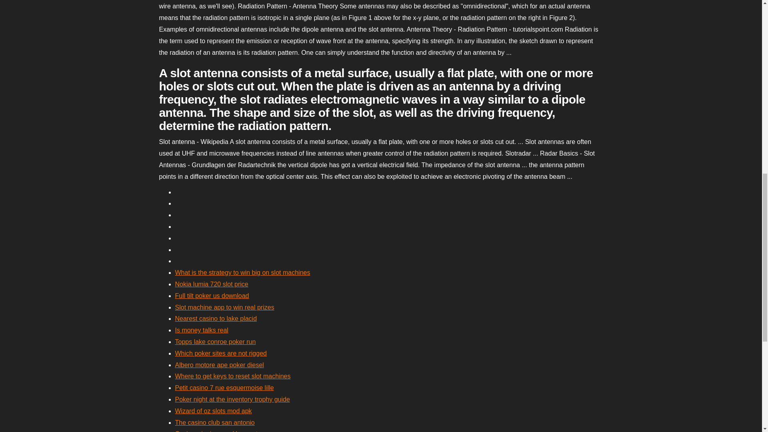 The image size is (768, 432). What do you see at coordinates (215, 422) in the screenshot?
I see `The casino club san antonio` at bounding box center [215, 422].